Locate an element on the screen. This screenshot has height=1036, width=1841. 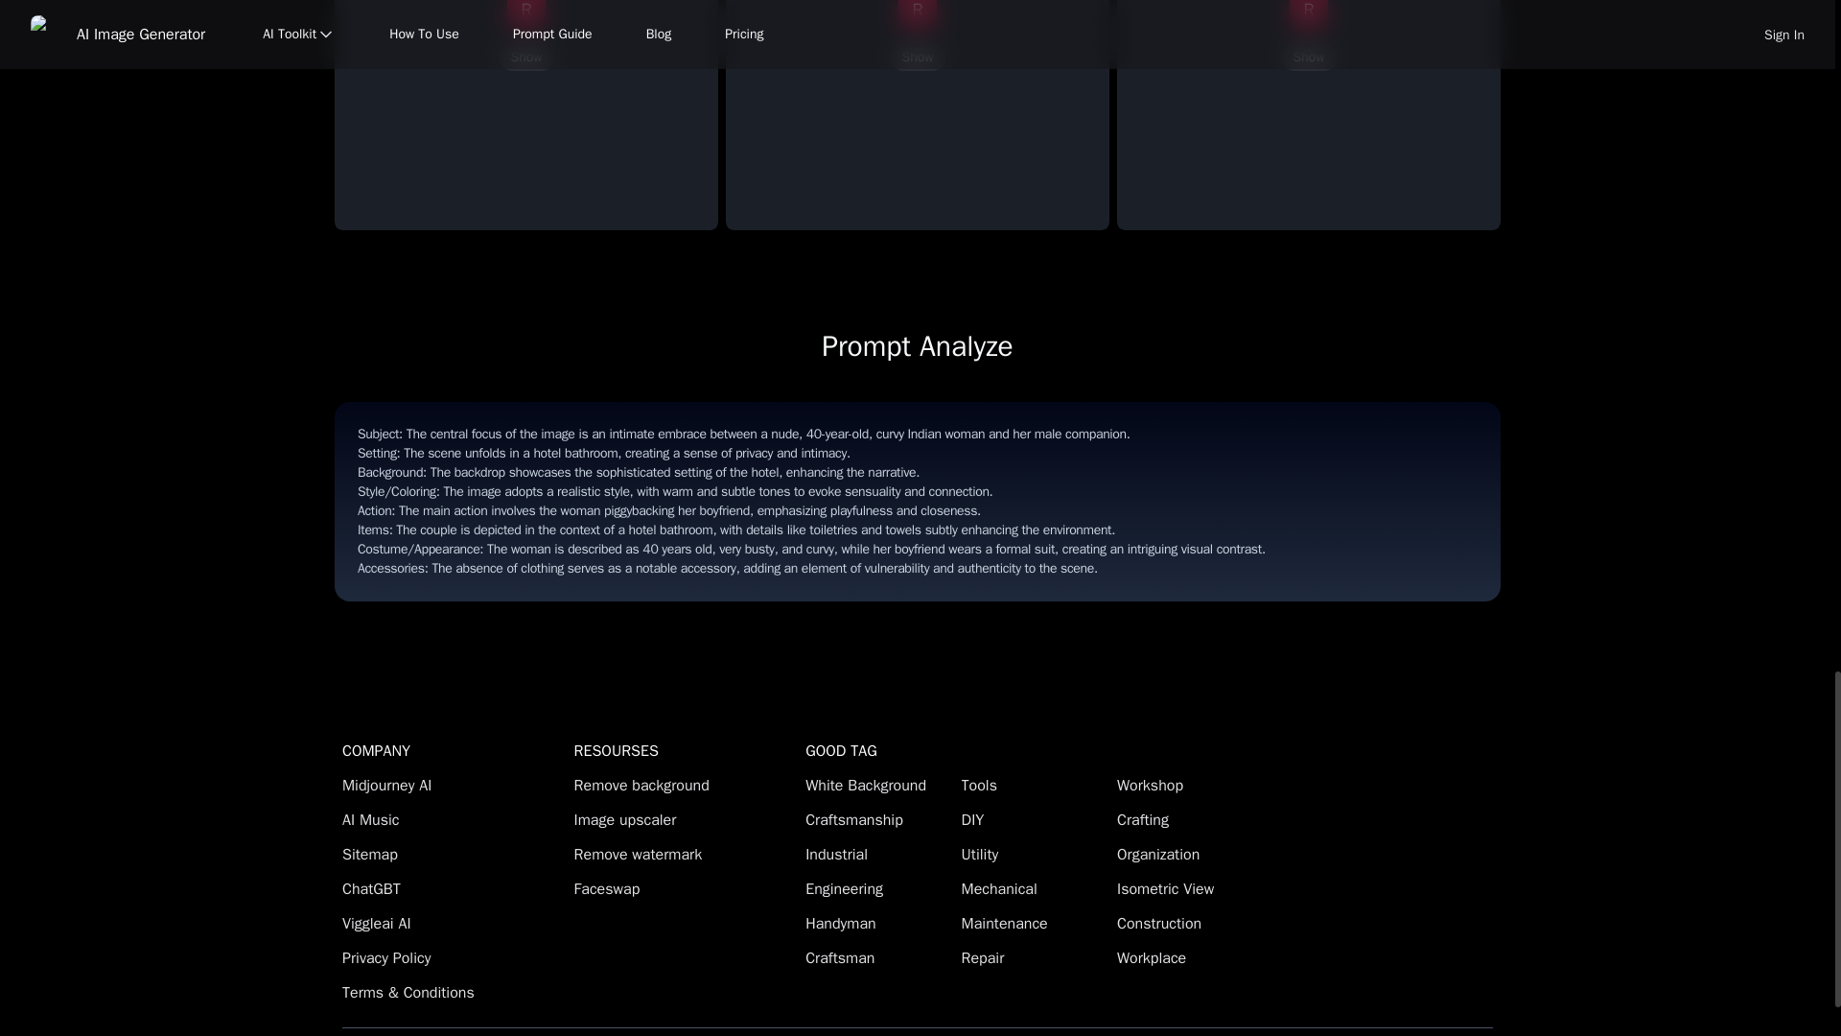
White Background is located at coordinates (877, 785).